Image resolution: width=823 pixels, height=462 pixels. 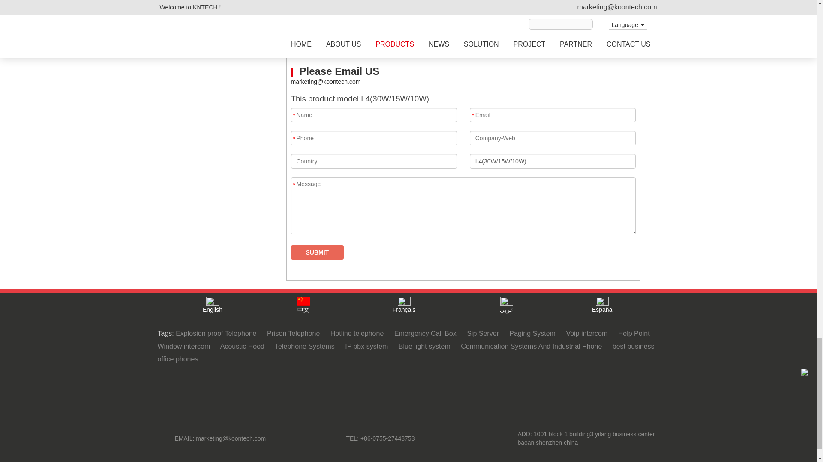 What do you see at coordinates (434, 386) in the screenshot?
I see `Twitter` at bounding box center [434, 386].